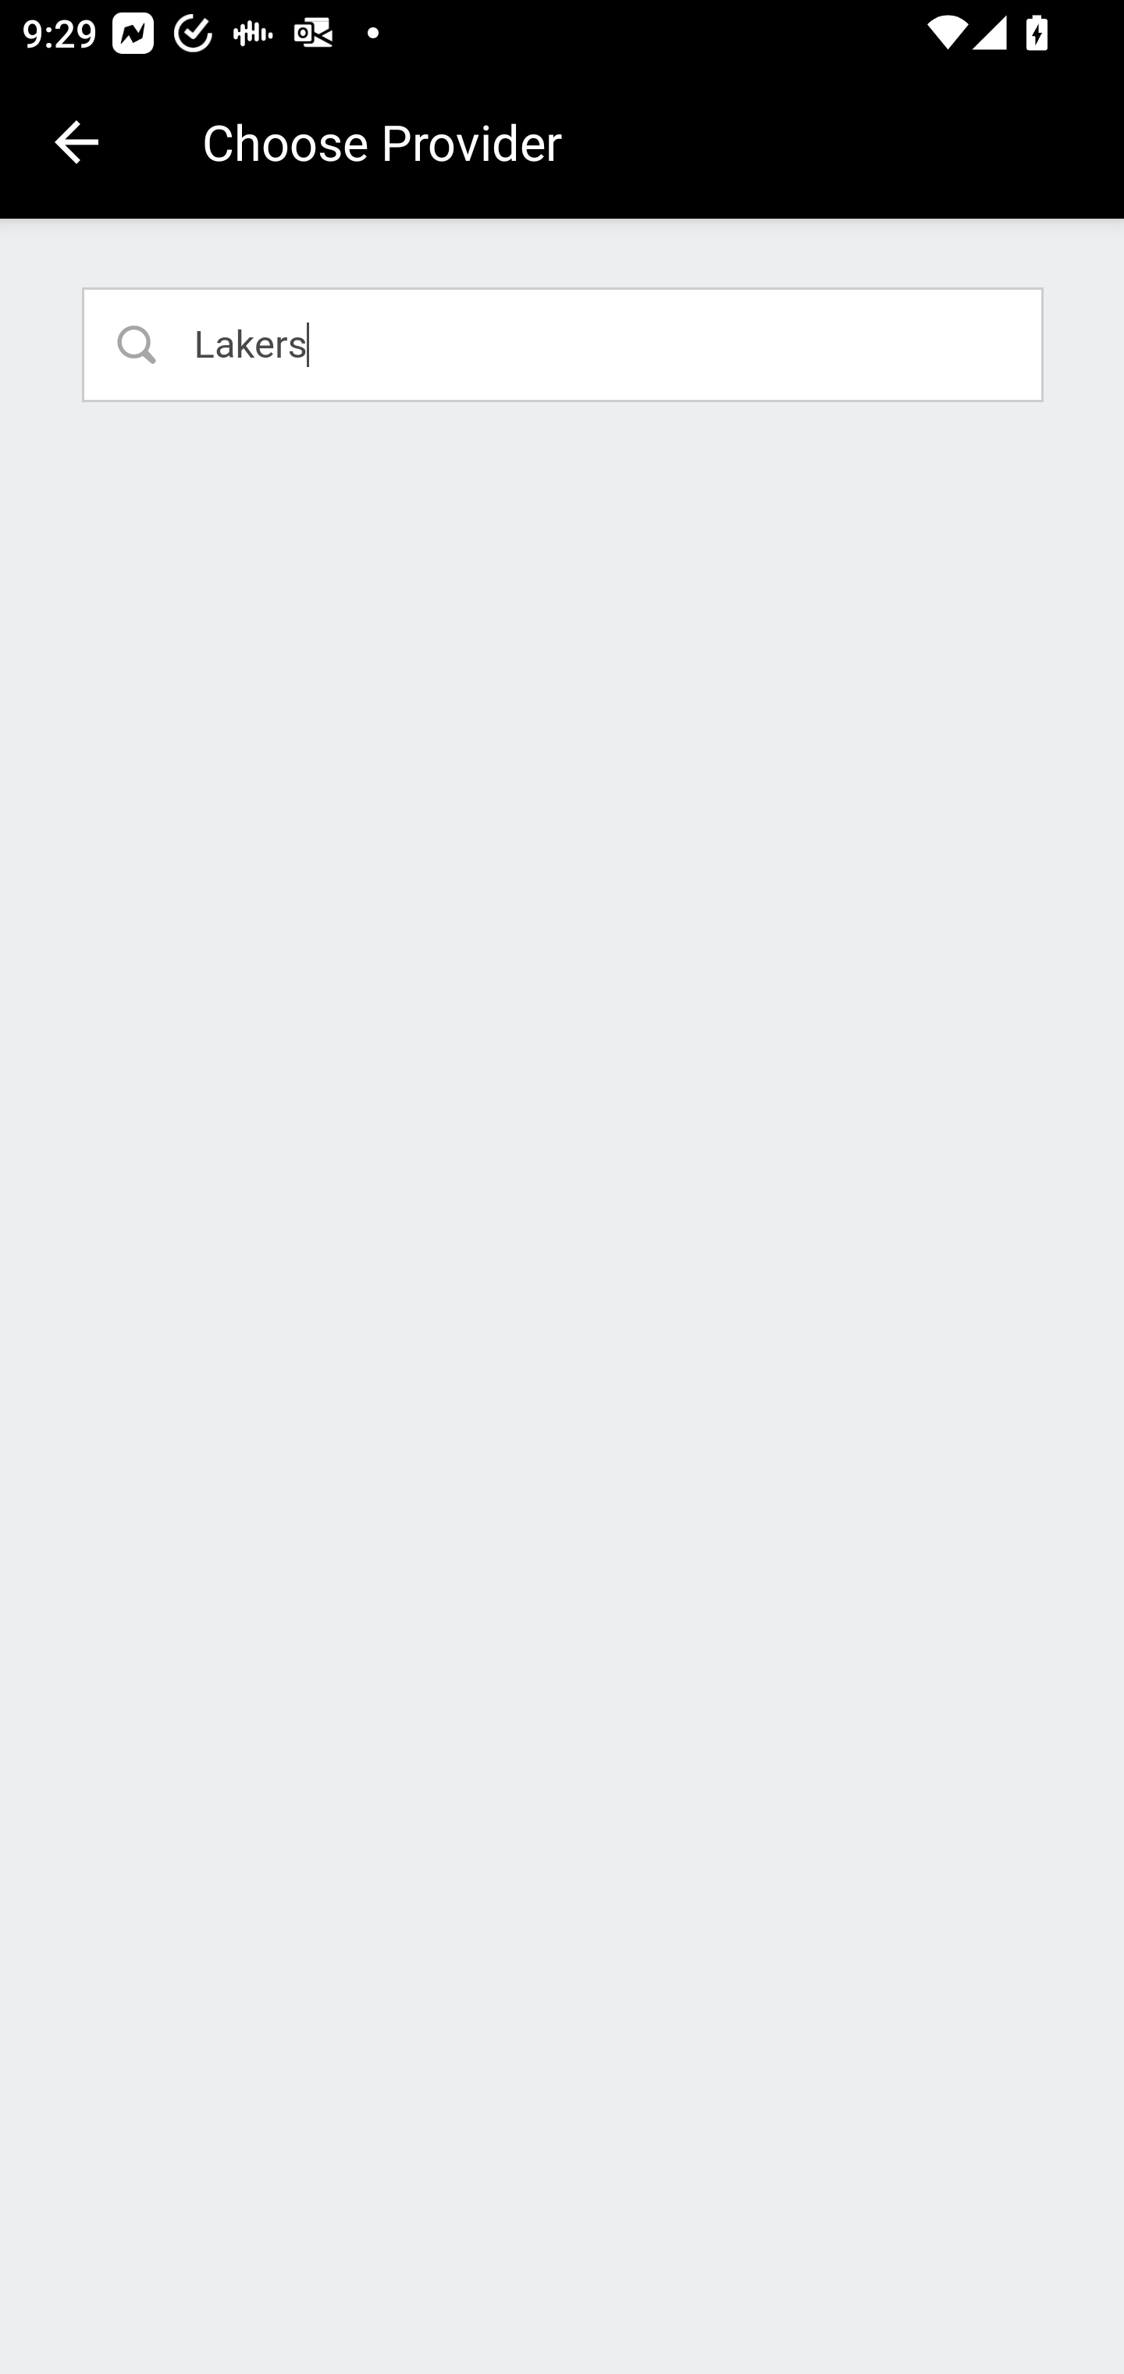 The image size is (1124, 2374). I want to click on Lakers, so click(564, 344).